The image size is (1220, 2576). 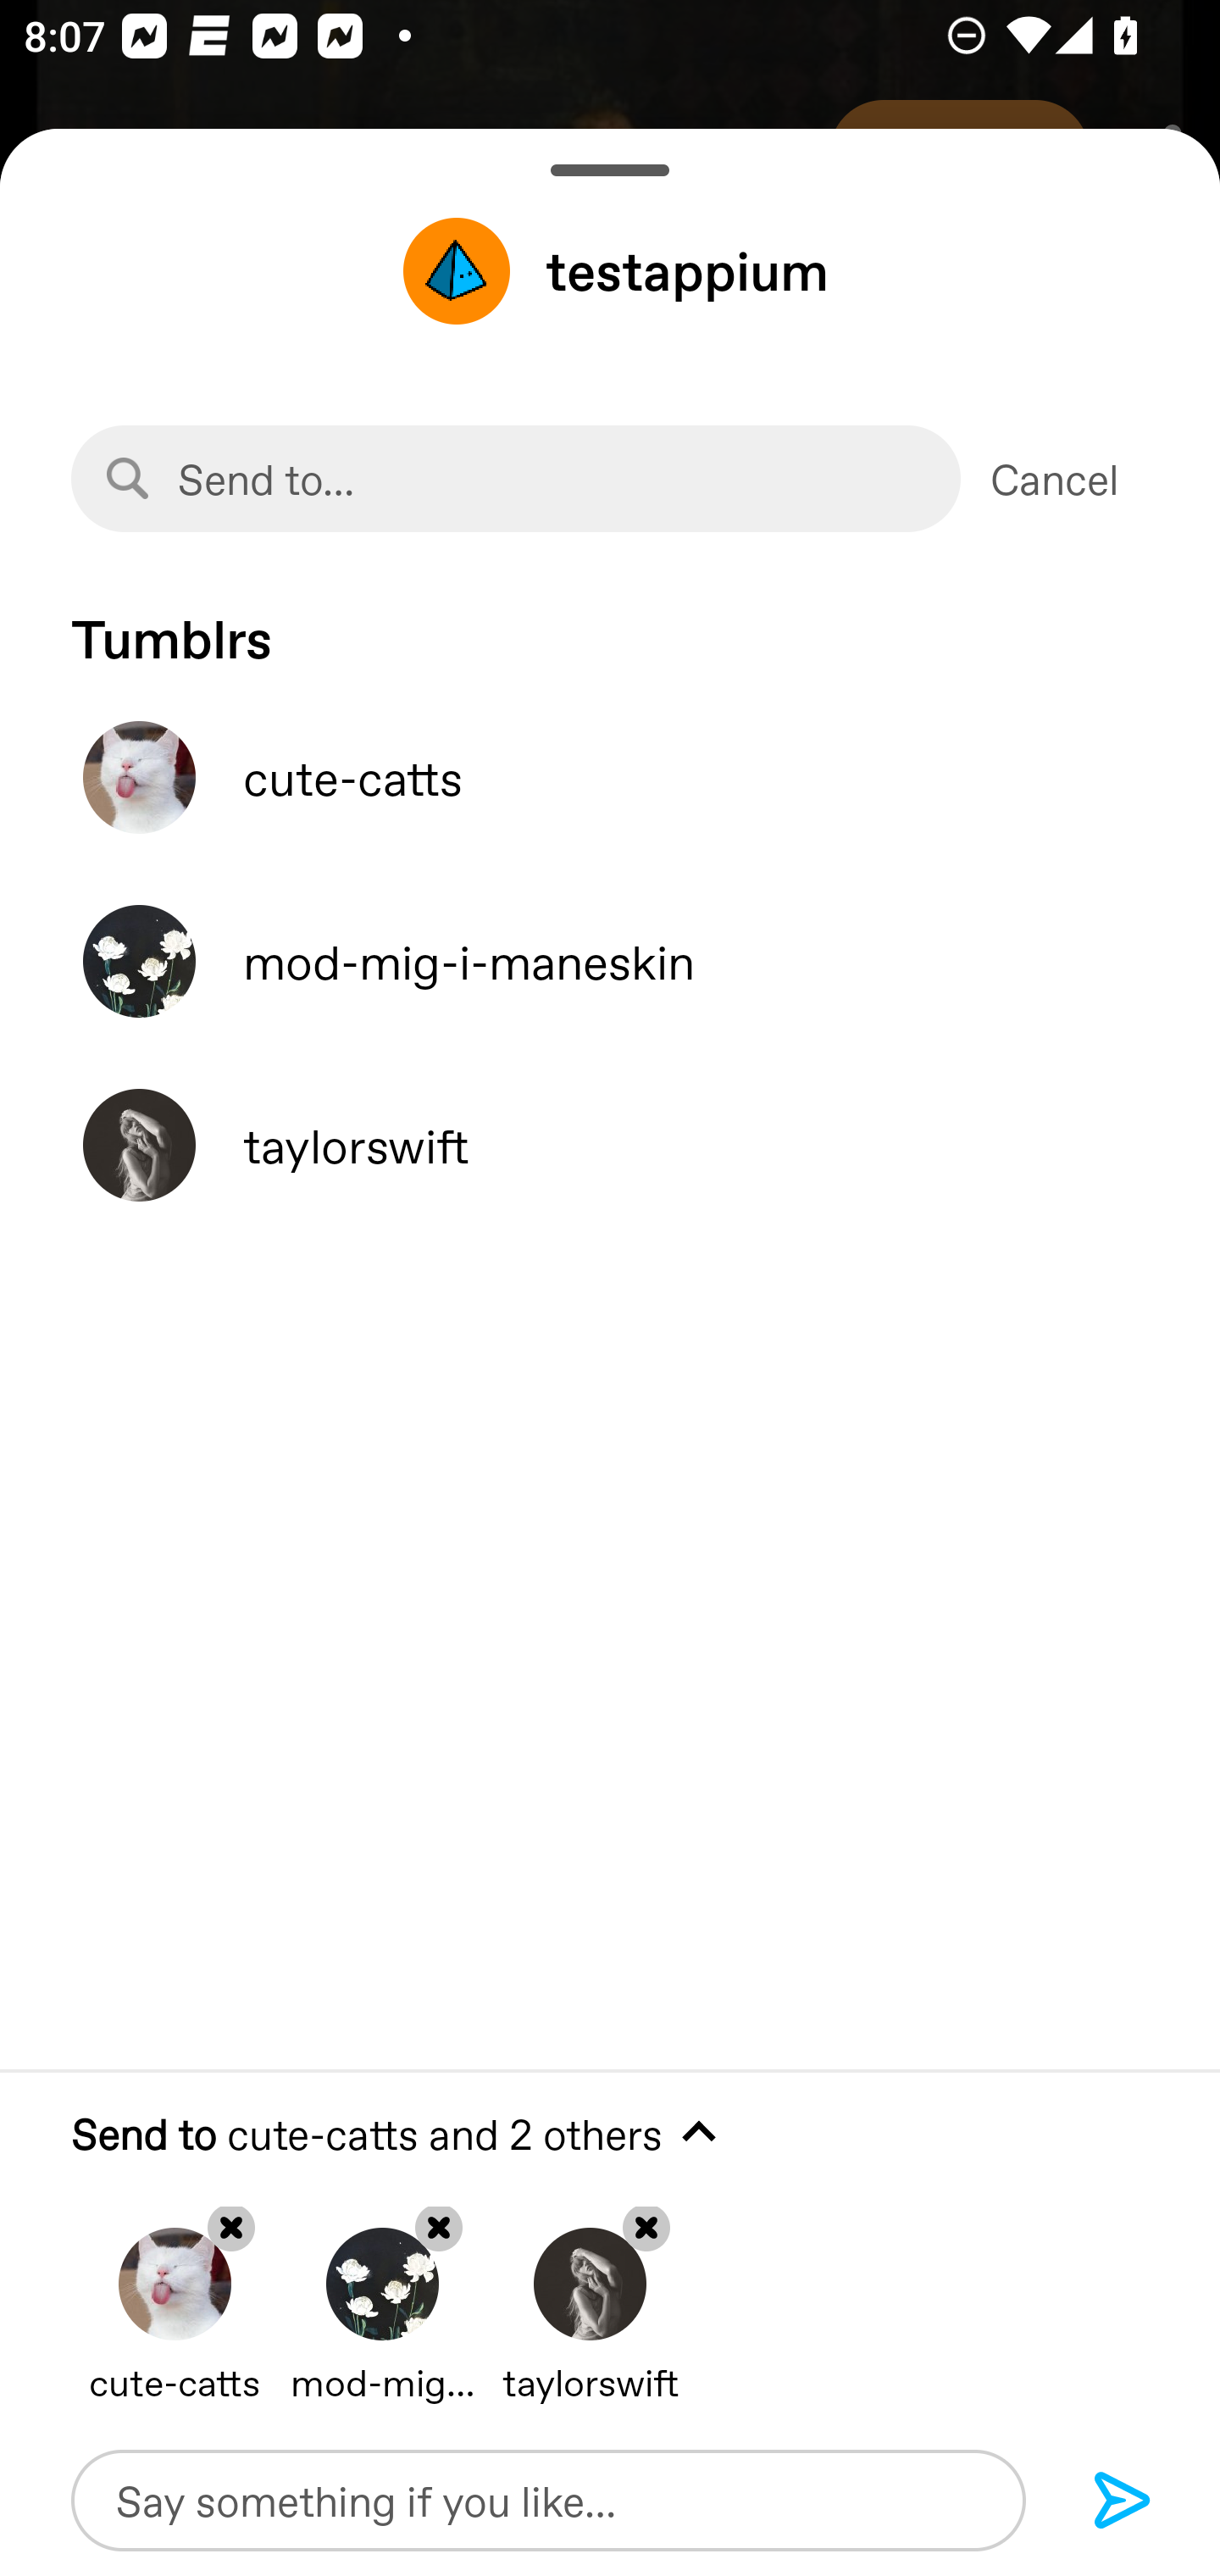 What do you see at coordinates (548, 2500) in the screenshot?
I see `Say something if you like…` at bounding box center [548, 2500].